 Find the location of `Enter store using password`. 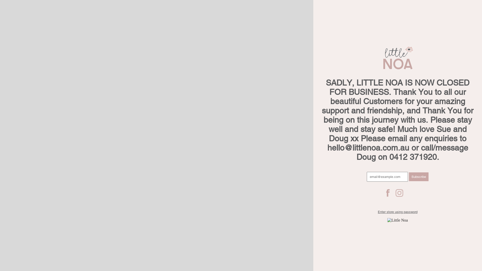

Enter store using password is located at coordinates (398, 212).